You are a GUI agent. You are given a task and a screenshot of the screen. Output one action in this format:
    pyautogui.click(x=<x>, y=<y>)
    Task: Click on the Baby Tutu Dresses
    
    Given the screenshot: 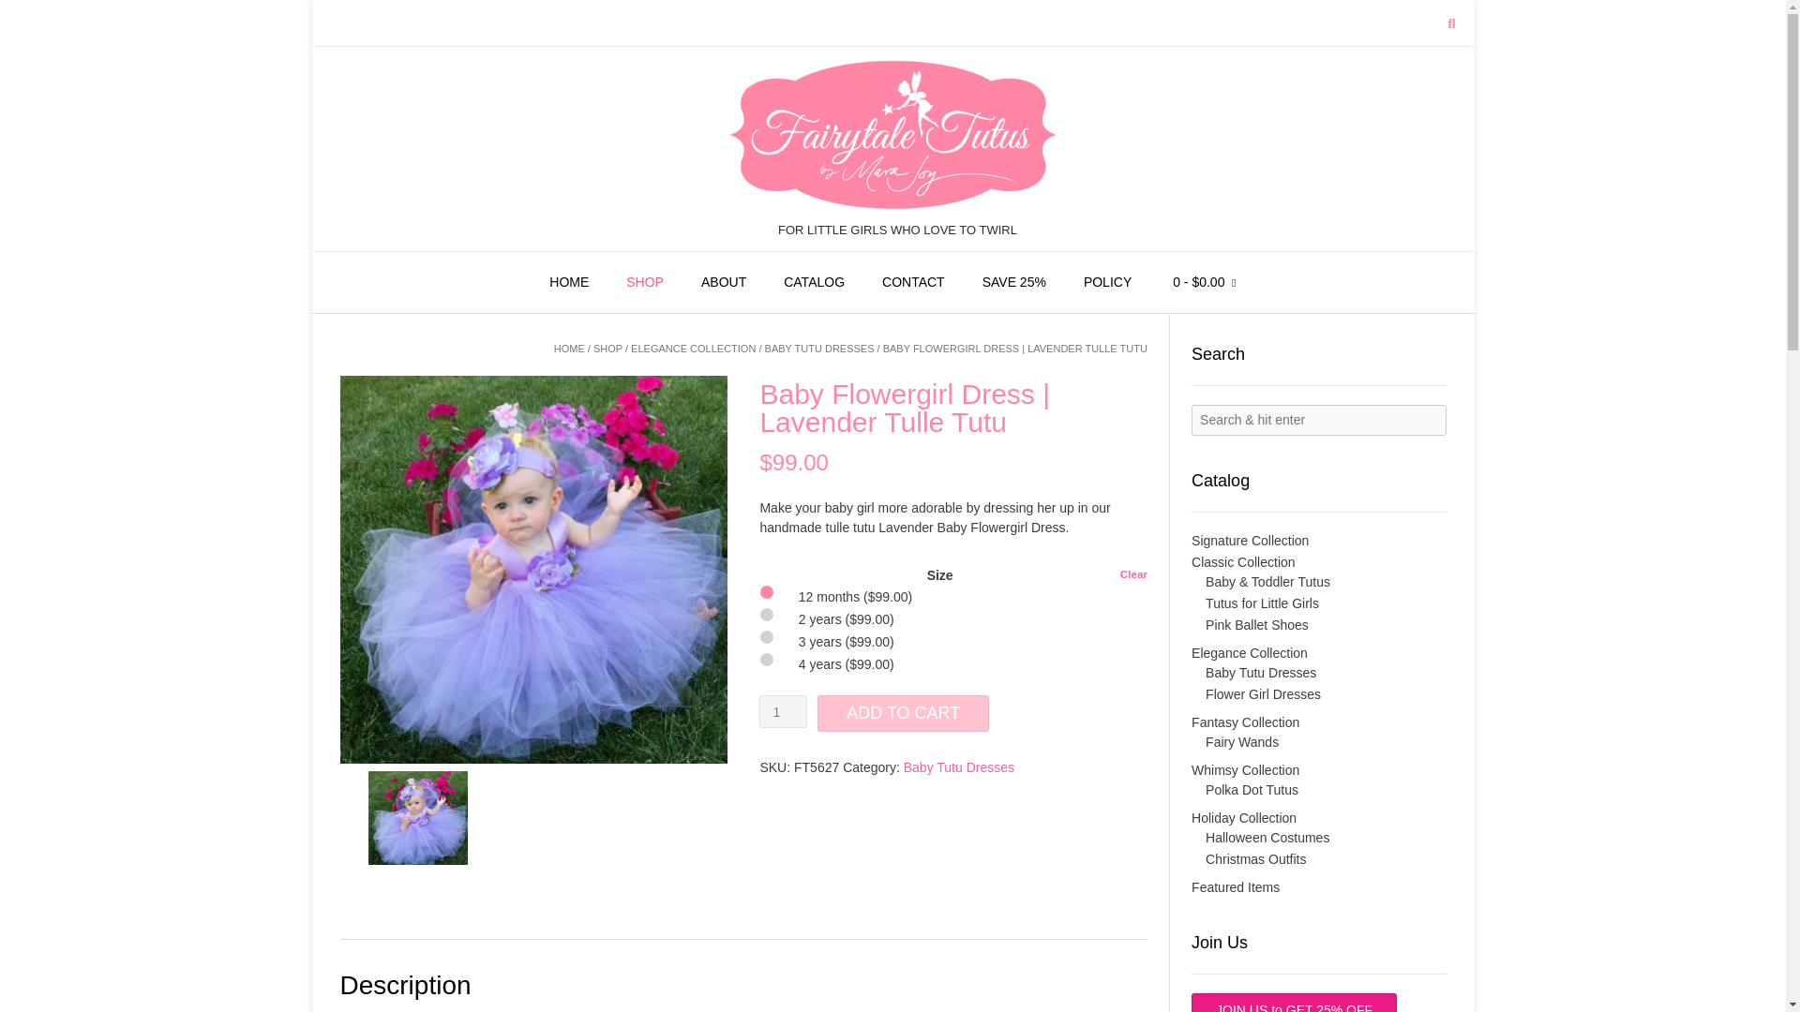 What is the action you would take?
    pyautogui.click(x=958, y=767)
    